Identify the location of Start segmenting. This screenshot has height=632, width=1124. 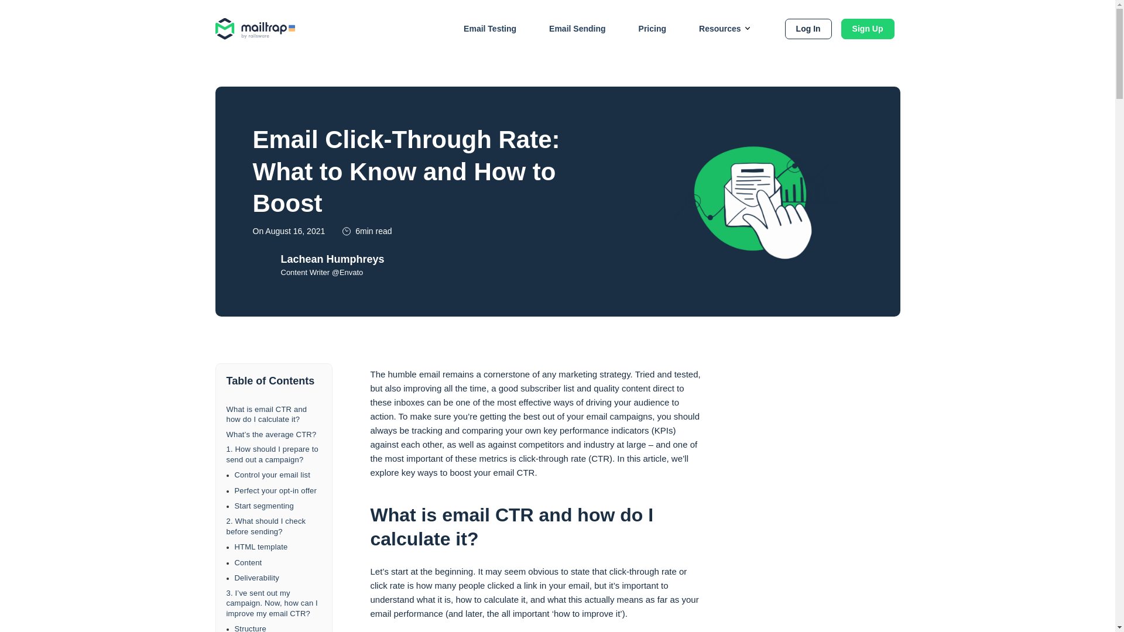
(277, 506).